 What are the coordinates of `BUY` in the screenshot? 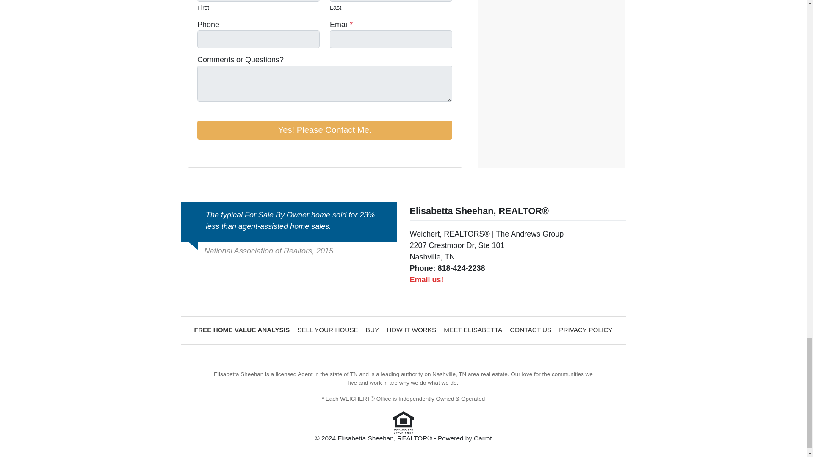 It's located at (372, 330).